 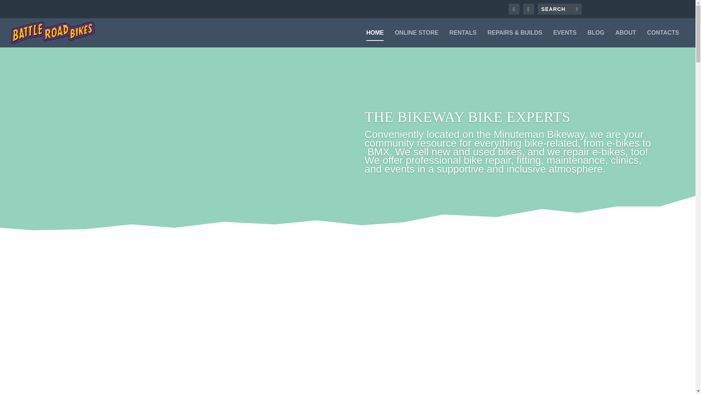 What do you see at coordinates (559, 9) in the screenshot?
I see `Search for:` at bounding box center [559, 9].